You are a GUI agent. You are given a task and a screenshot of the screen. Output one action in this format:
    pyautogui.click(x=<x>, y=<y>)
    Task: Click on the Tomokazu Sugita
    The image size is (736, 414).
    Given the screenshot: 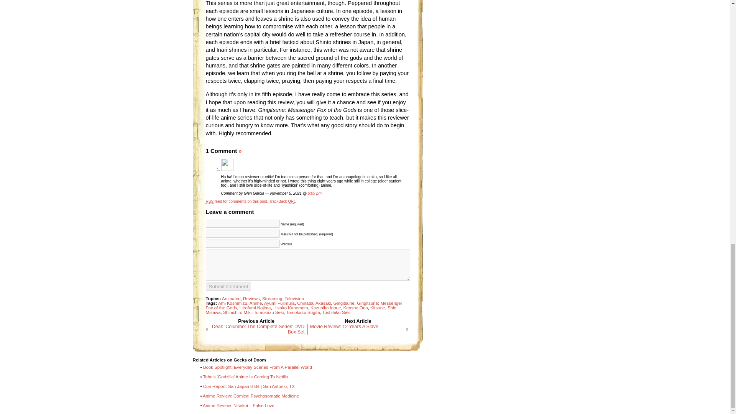 What is the action you would take?
    pyautogui.click(x=303, y=312)
    